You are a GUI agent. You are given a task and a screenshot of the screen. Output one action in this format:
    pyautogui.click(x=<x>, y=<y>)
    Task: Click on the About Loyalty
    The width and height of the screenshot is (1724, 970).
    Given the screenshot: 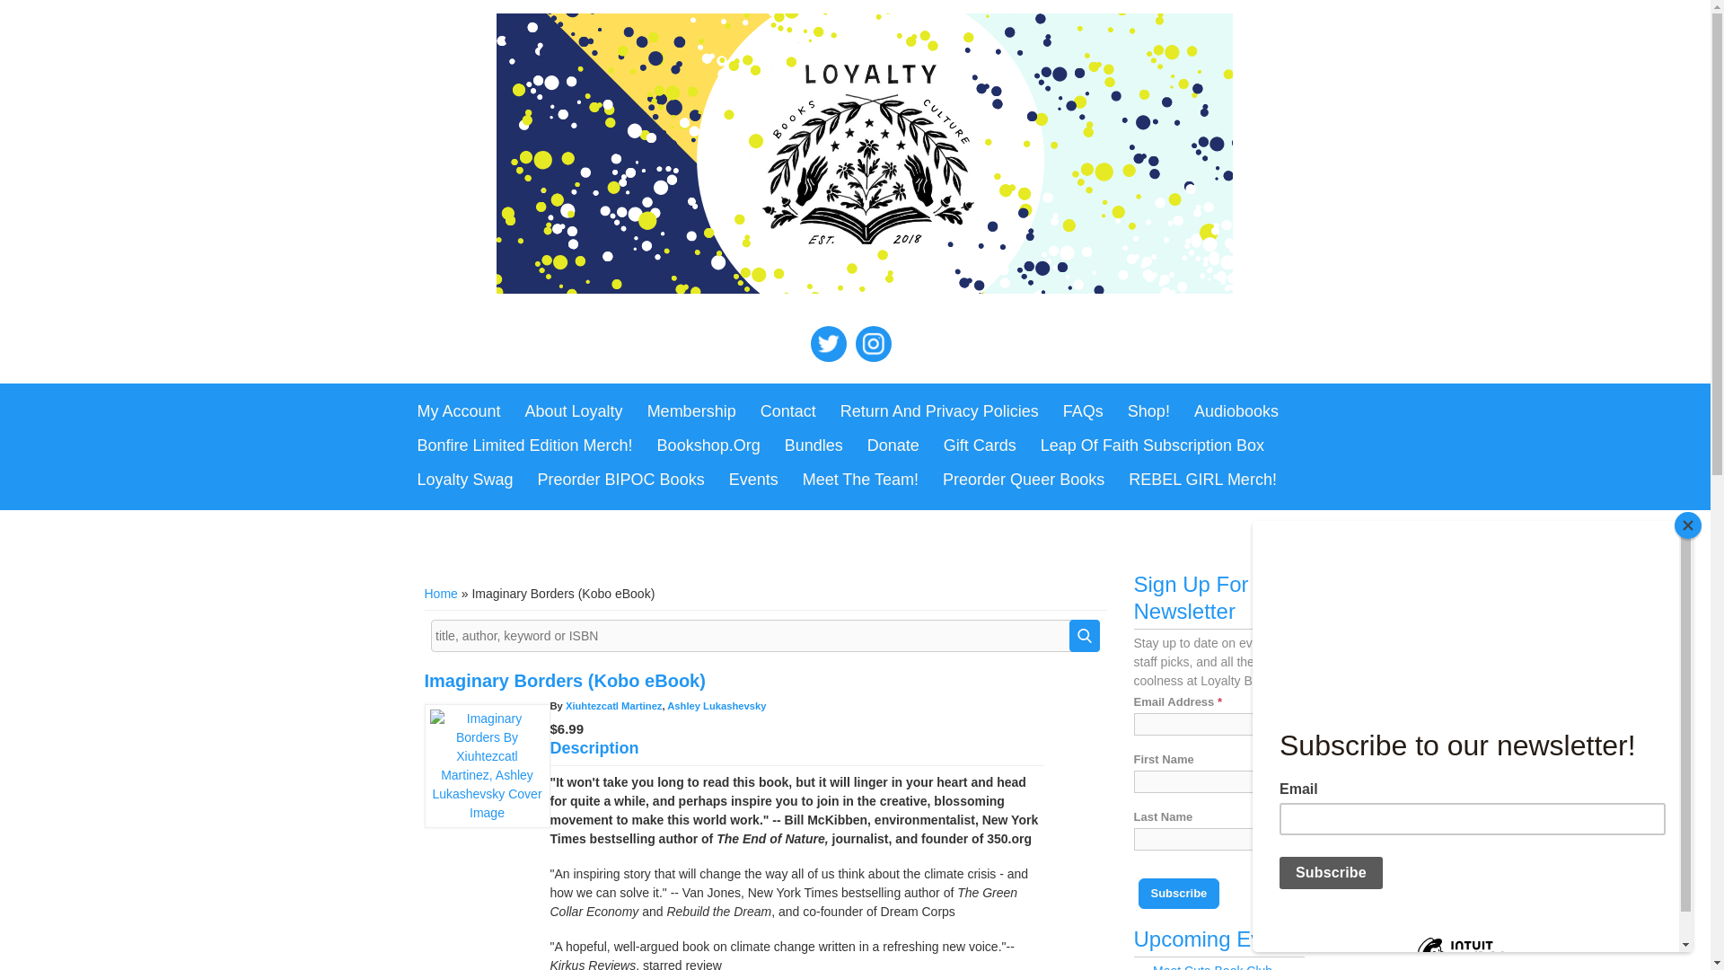 What is the action you would take?
    pyautogui.click(x=574, y=411)
    